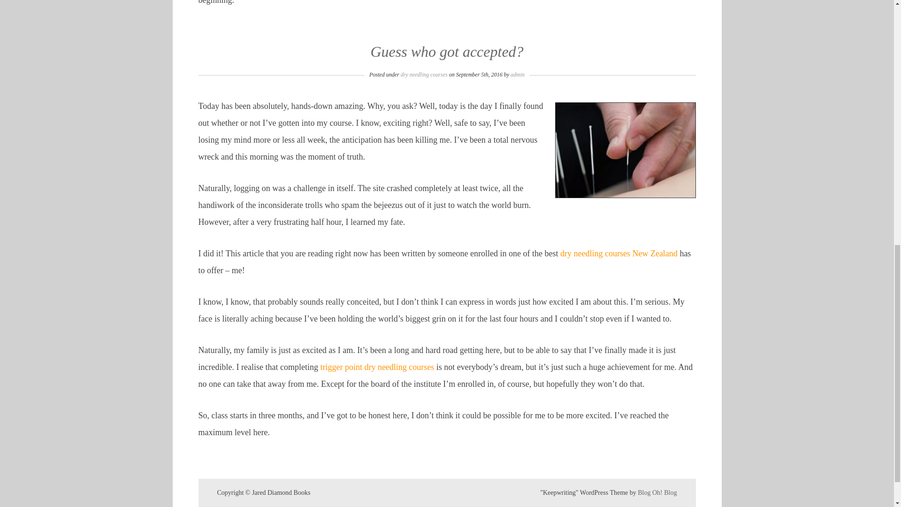 This screenshot has width=901, height=507. What do you see at coordinates (377, 367) in the screenshot?
I see `trigger point dry needling courses` at bounding box center [377, 367].